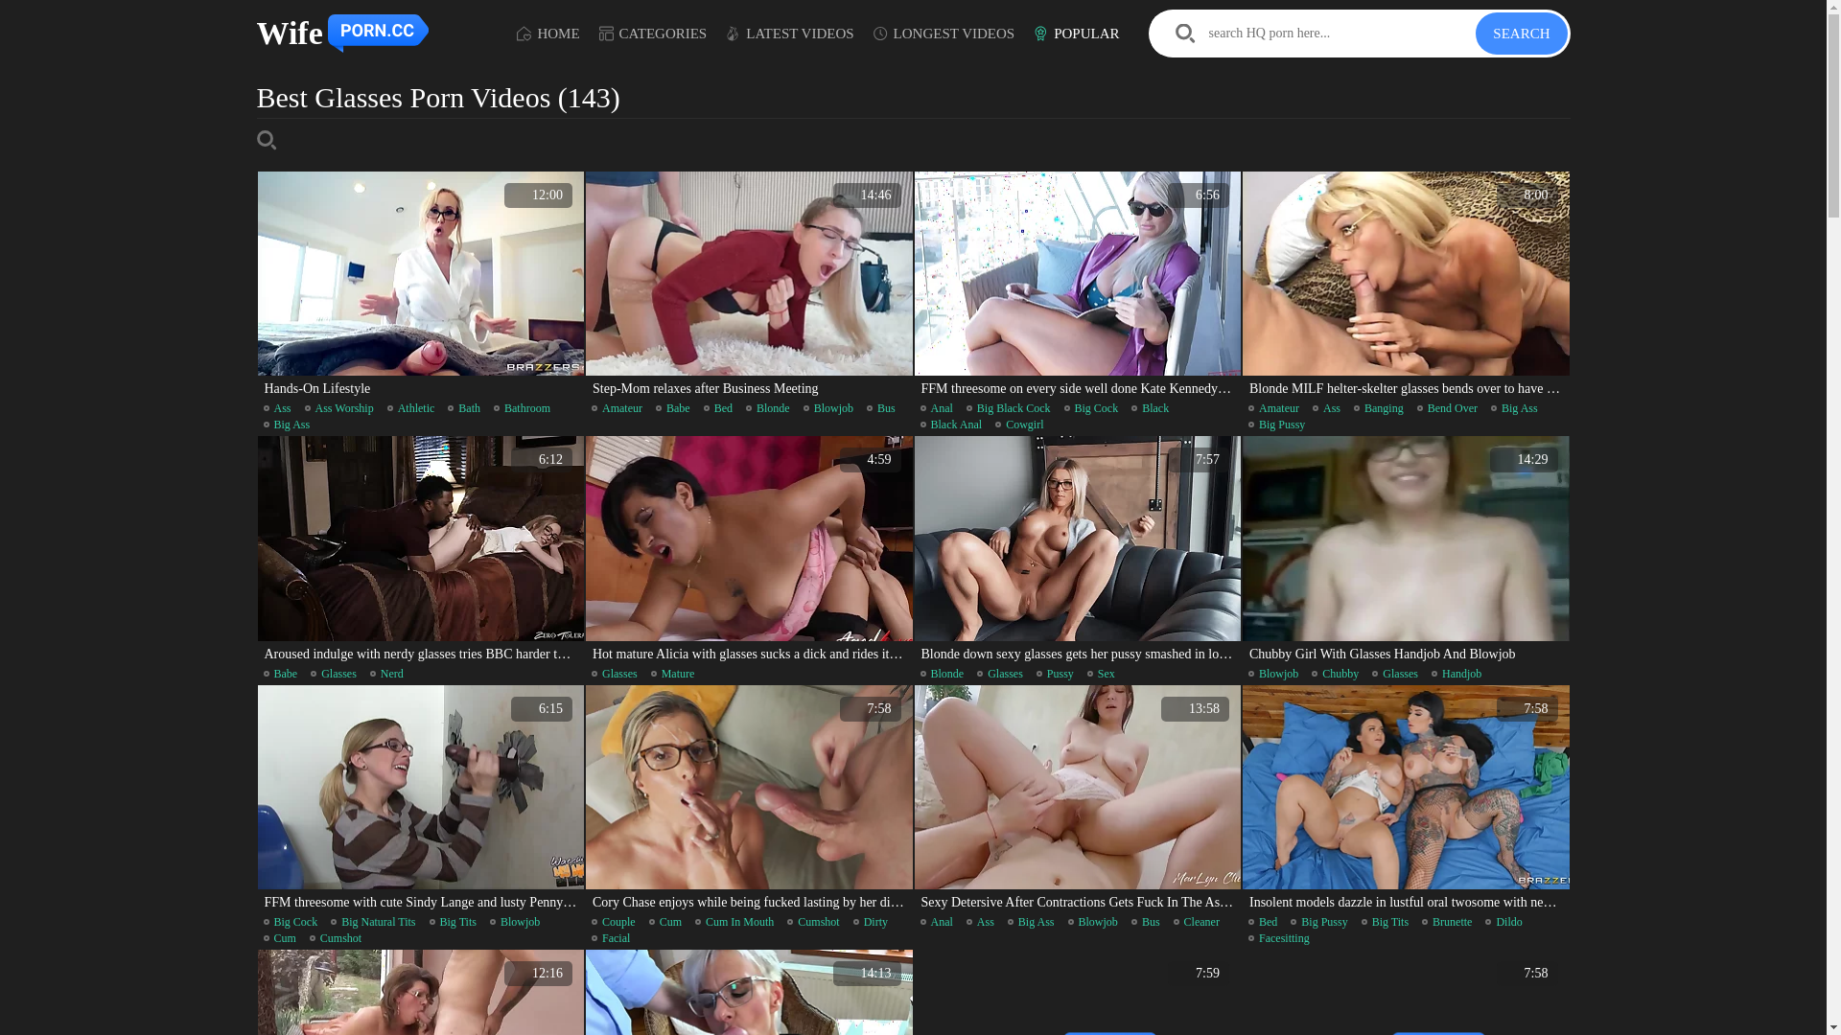  Describe the element at coordinates (1273, 408) in the screenshot. I see `Amateur` at that location.